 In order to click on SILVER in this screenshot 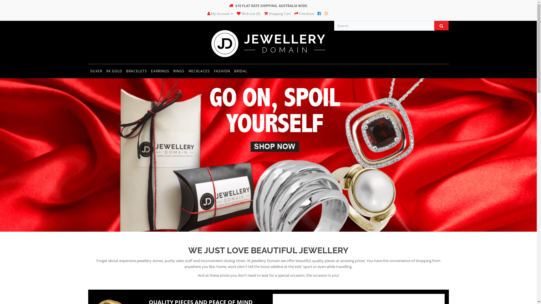, I will do `click(96, 71)`.